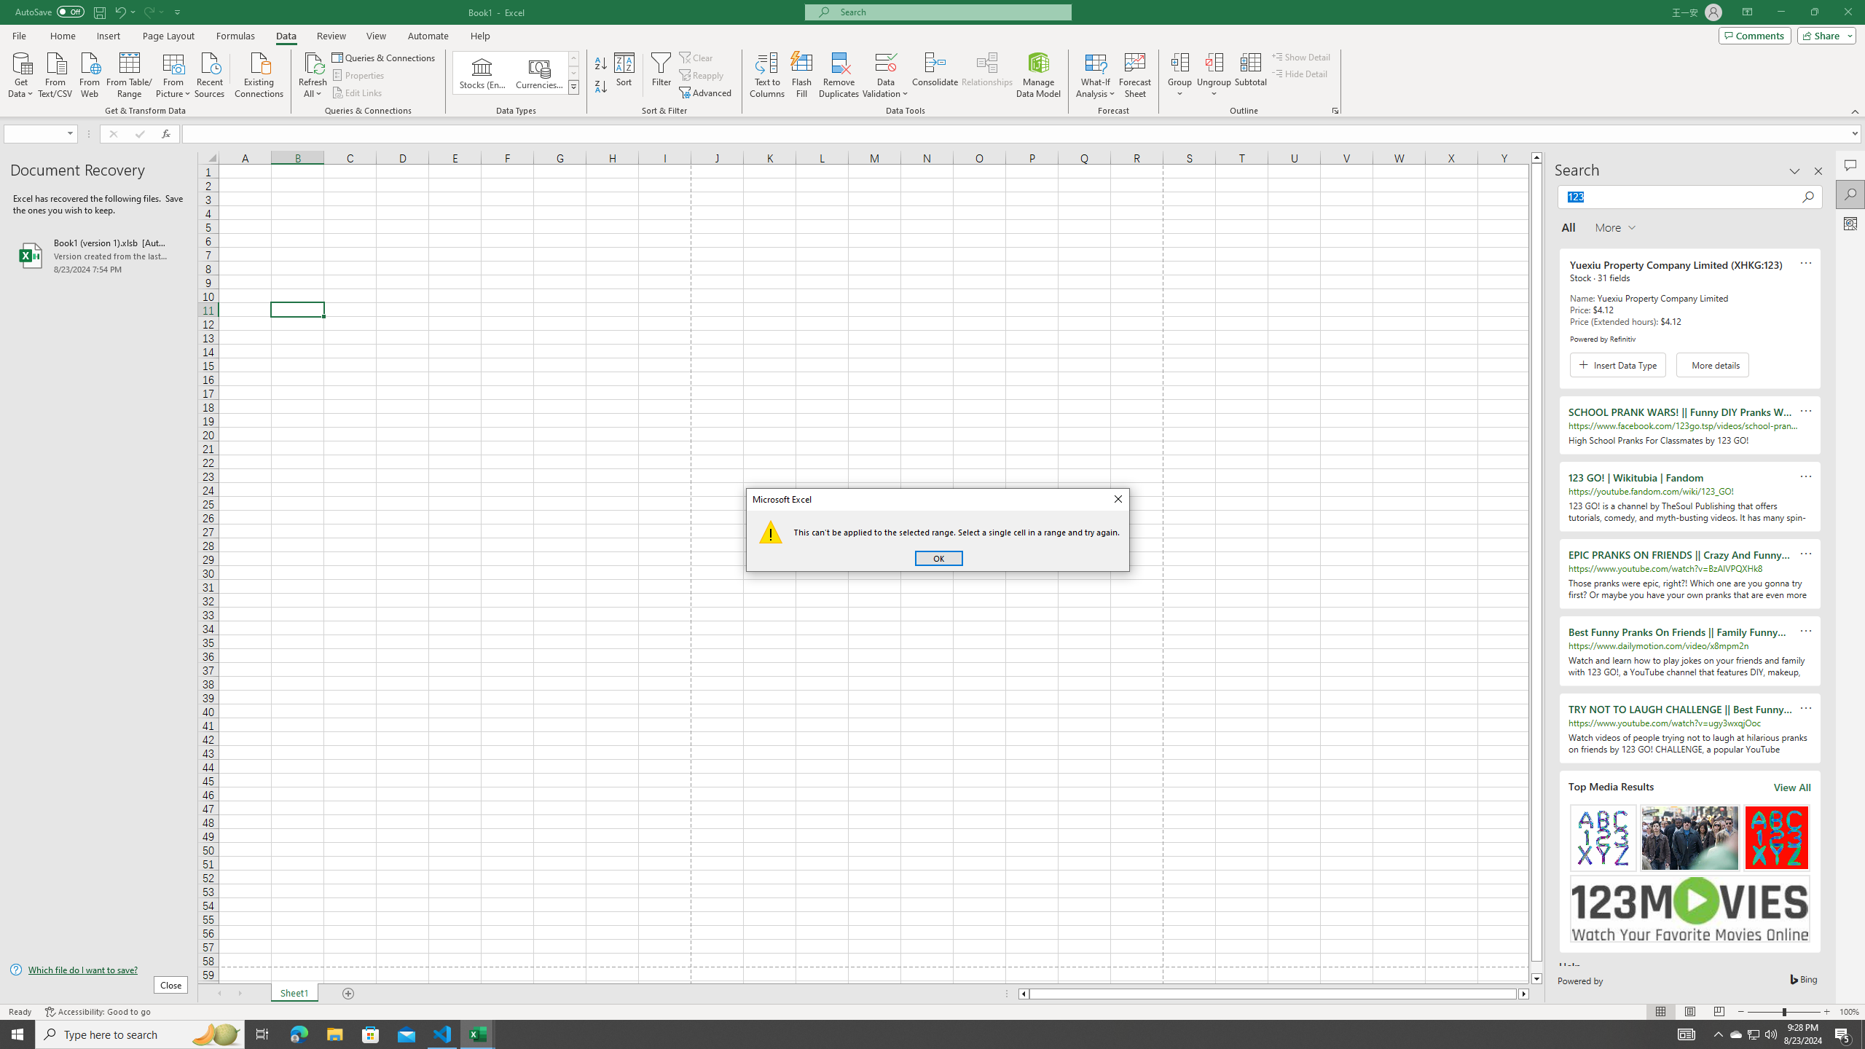 The height and width of the screenshot is (1049, 1865). What do you see at coordinates (299, 1034) in the screenshot?
I see `Microsoft Edge` at bounding box center [299, 1034].